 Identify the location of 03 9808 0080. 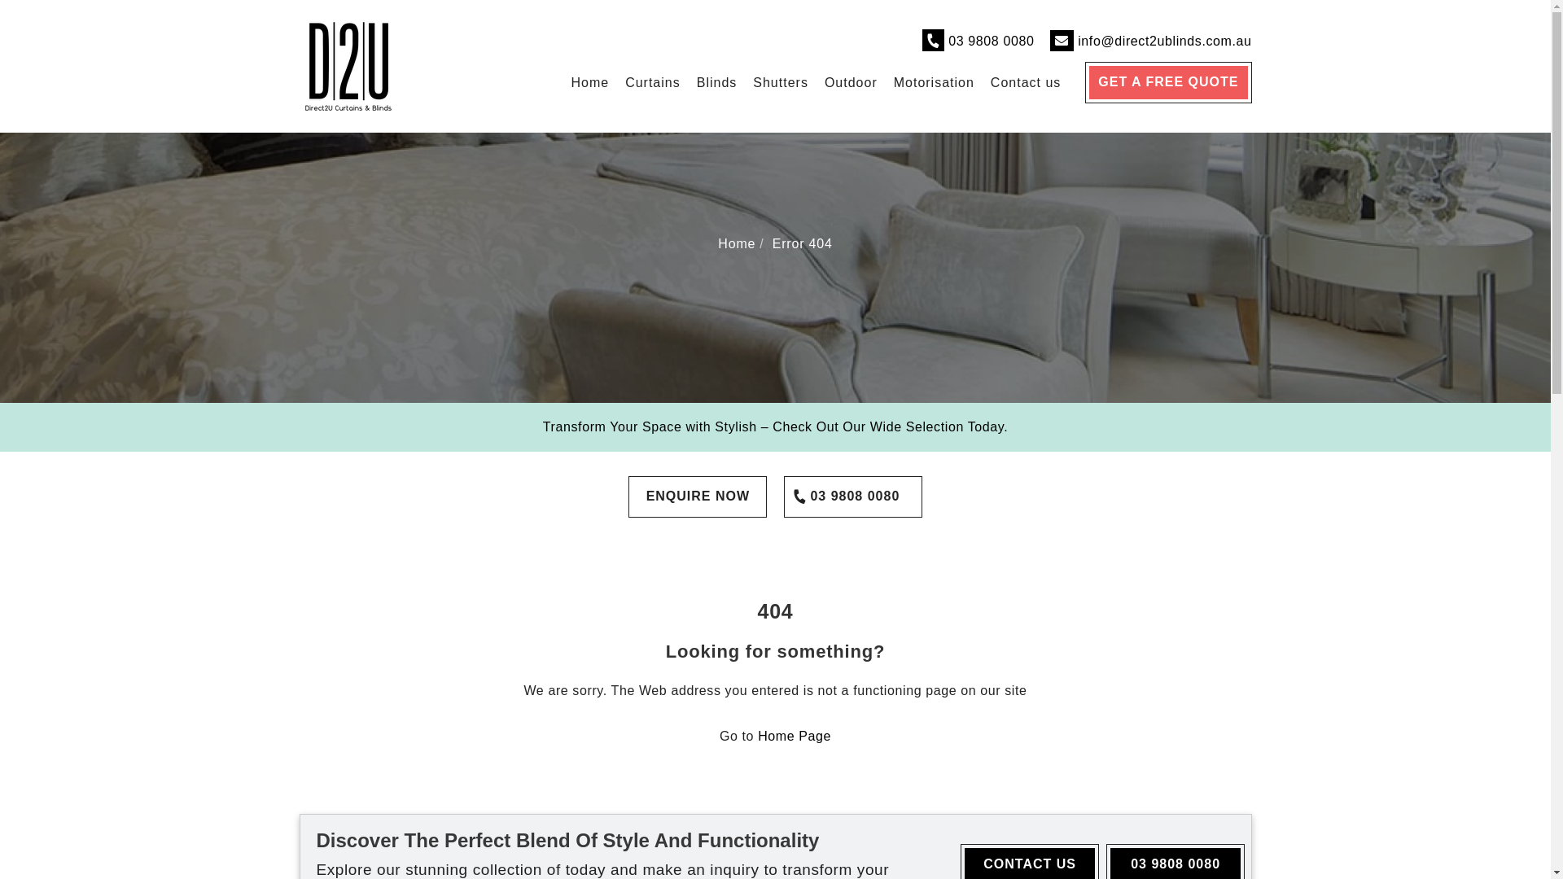
(992, 42).